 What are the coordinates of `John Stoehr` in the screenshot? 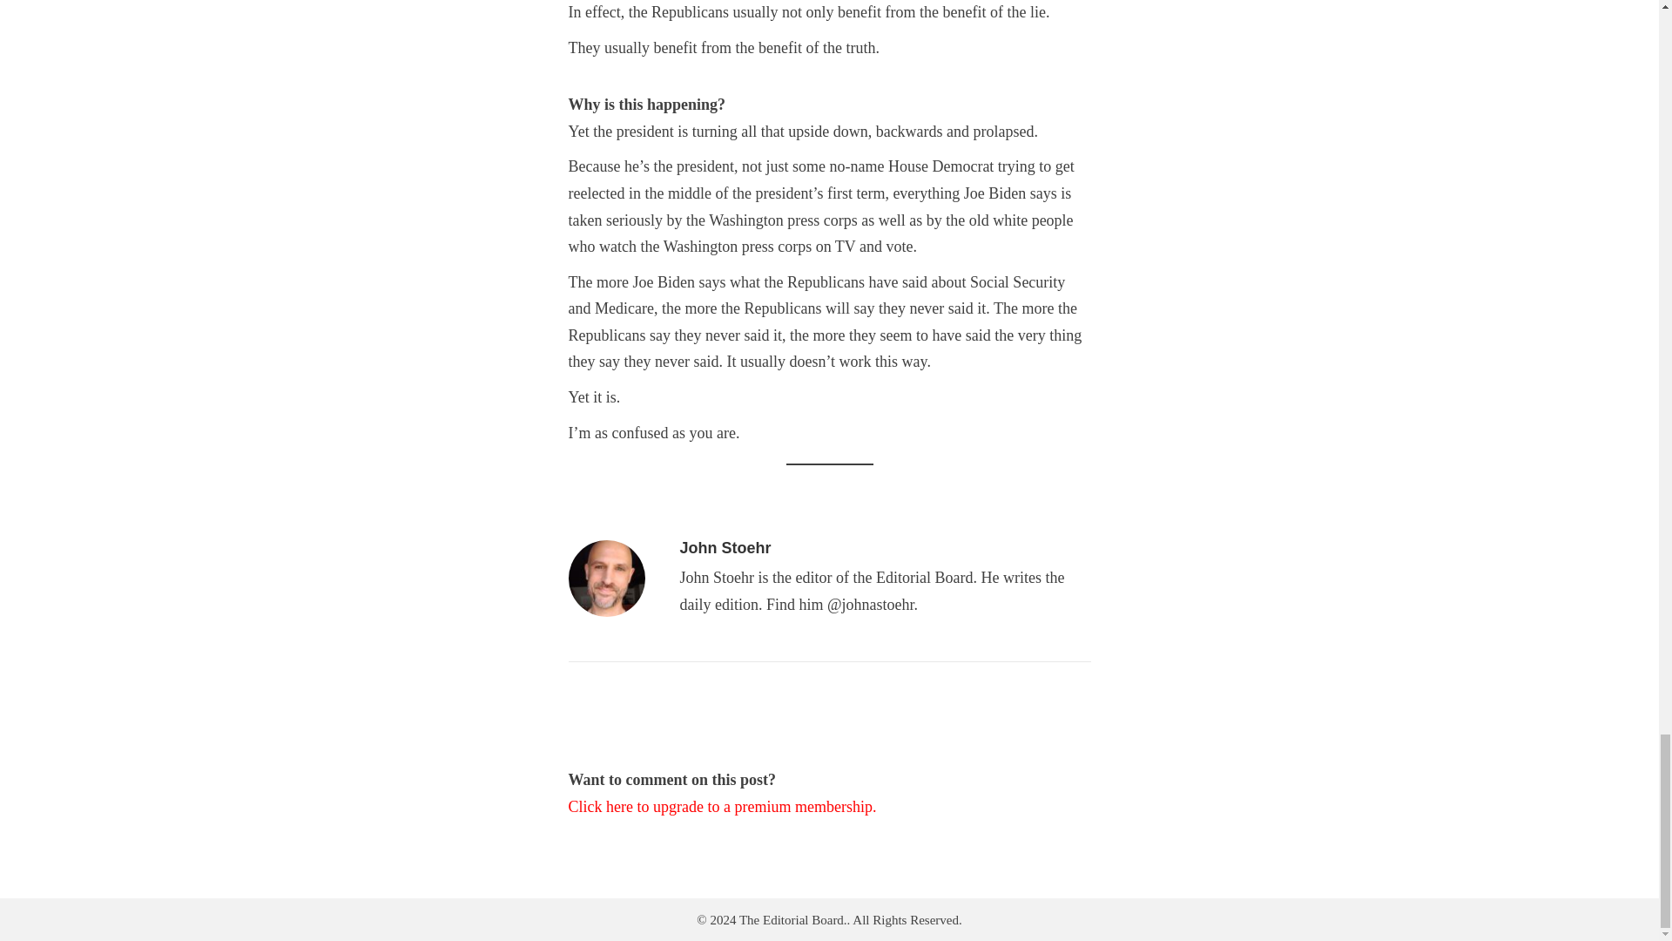 It's located at (725, 547).